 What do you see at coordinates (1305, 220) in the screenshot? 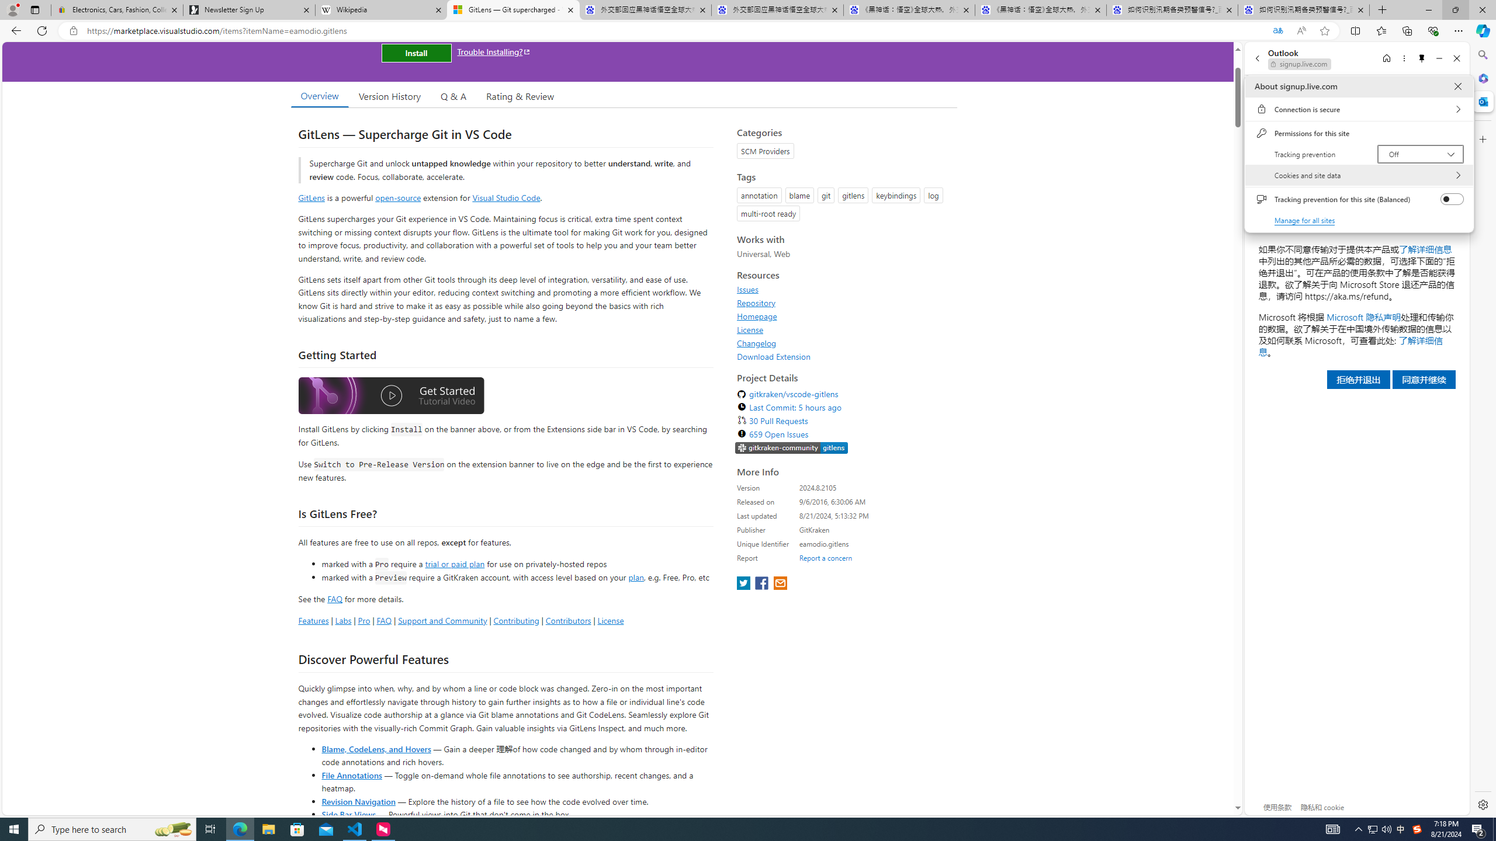
I see `Manage for all sites` at bounding box center [1305, 220].